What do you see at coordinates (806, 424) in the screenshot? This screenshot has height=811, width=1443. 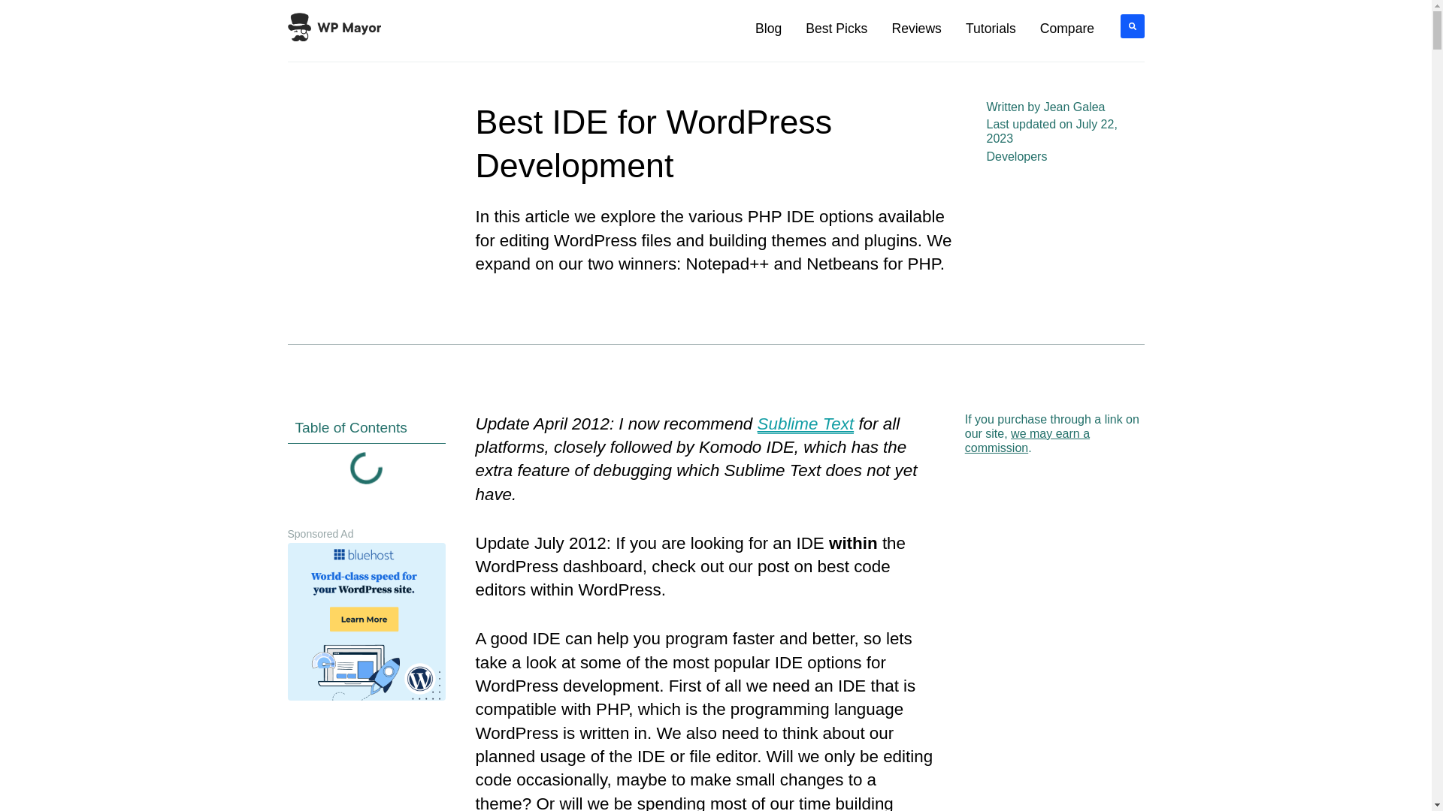 I see `Sublime Text` at bounding box center [806, 424].